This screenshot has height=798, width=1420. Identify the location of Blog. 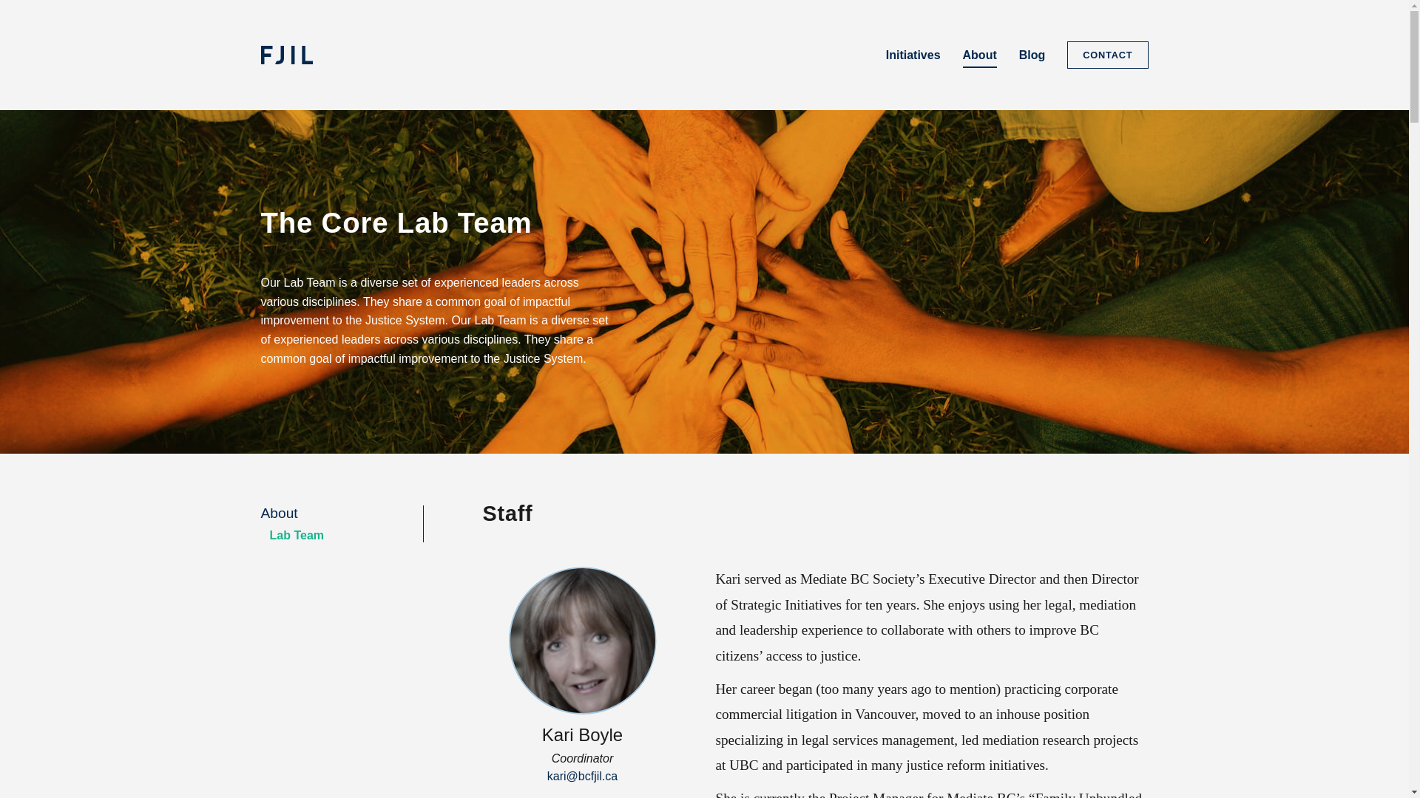
(1032, 55).